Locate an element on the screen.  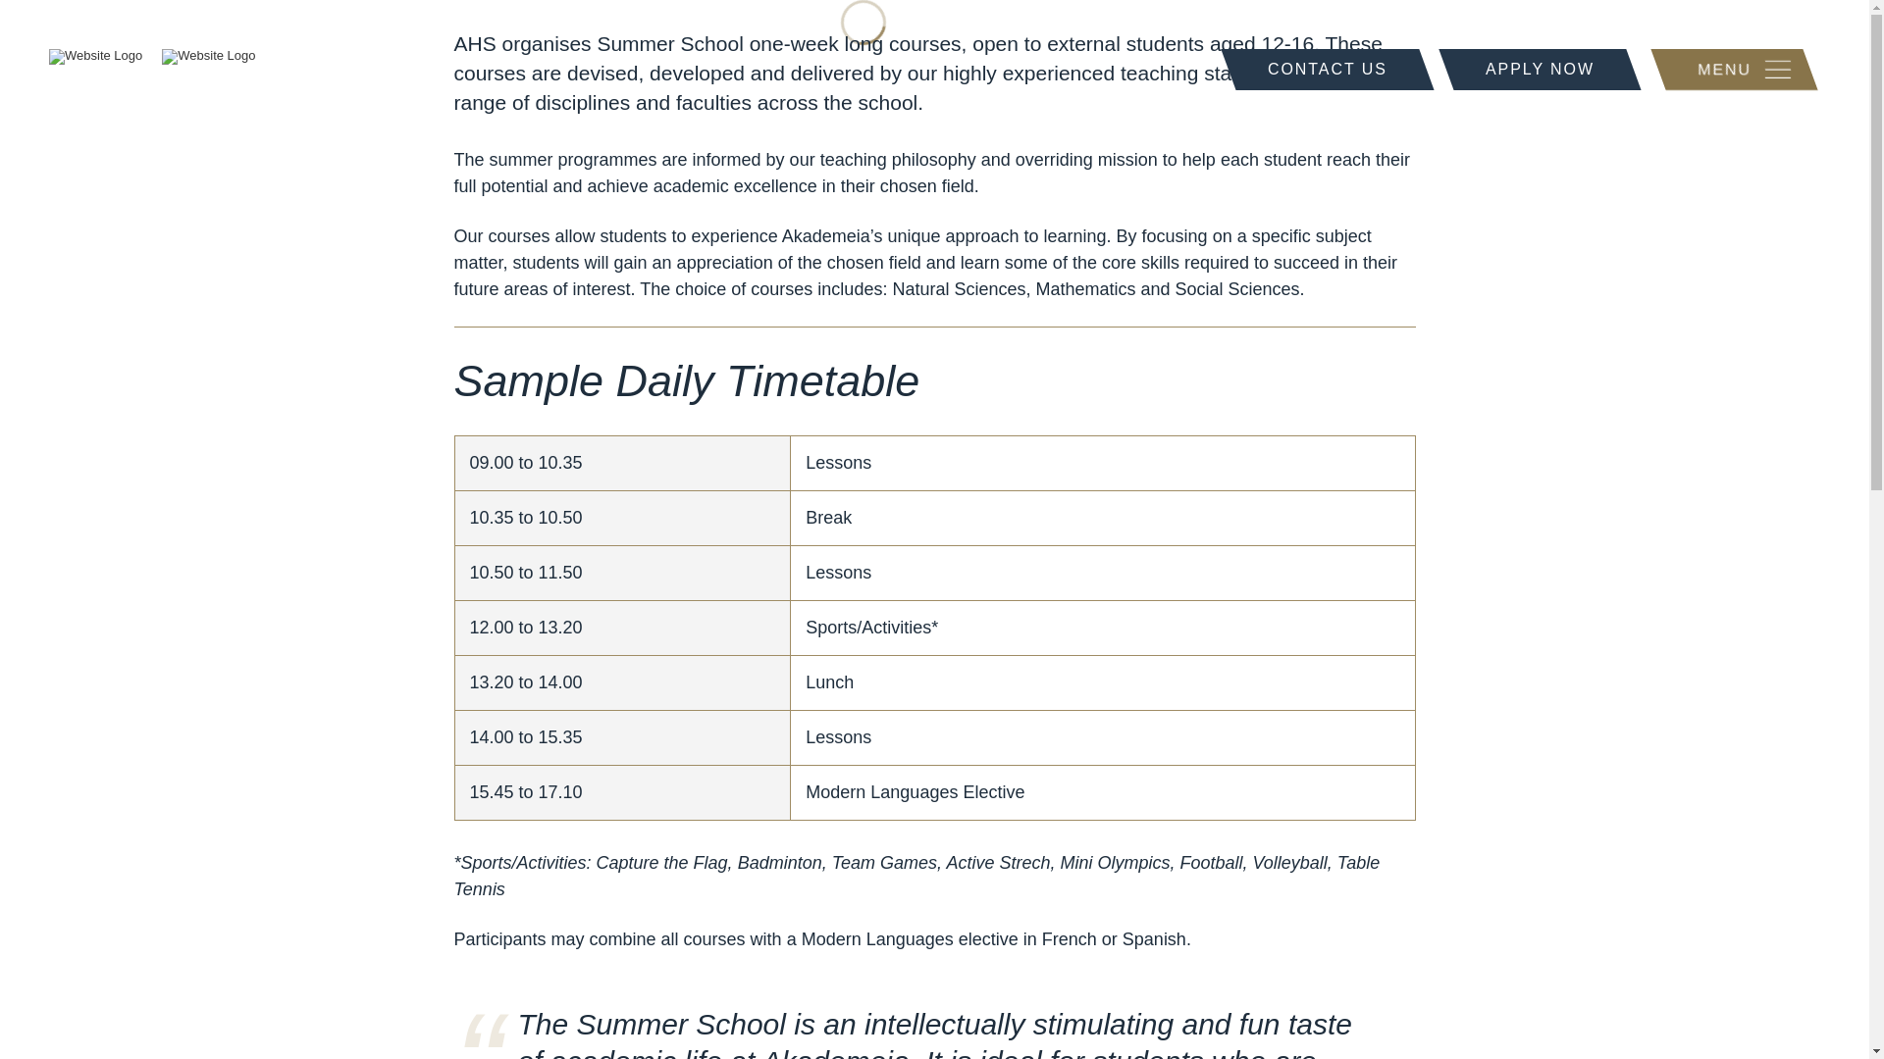
contact us is located at coordinates (1327, 69).